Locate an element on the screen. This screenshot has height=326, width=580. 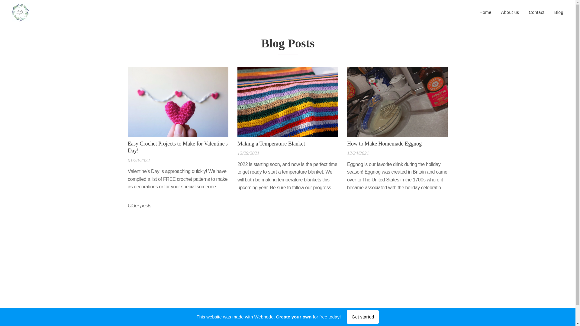
Older posts is located at coordinates (141, 206).